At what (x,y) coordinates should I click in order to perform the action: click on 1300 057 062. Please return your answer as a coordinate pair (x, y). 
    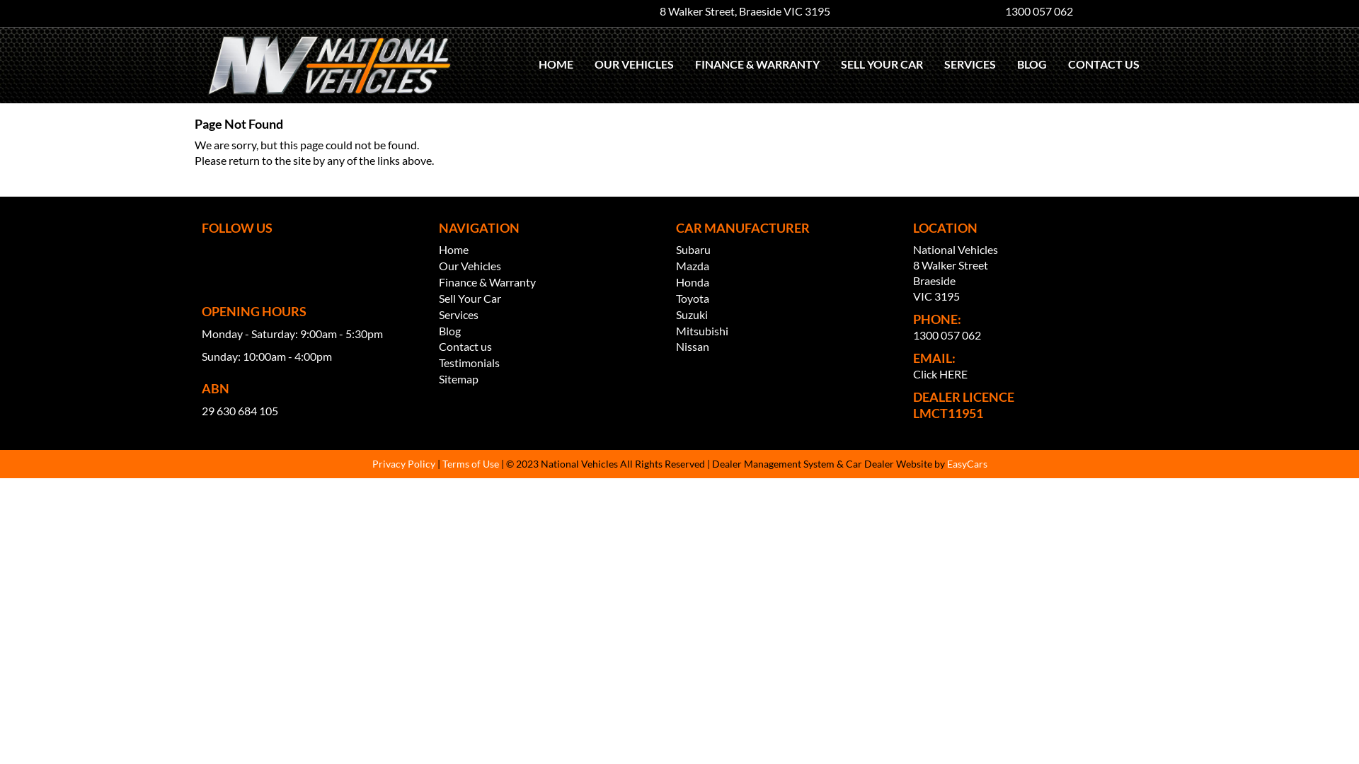
    Looking at the image, I should click on (1036, 11).